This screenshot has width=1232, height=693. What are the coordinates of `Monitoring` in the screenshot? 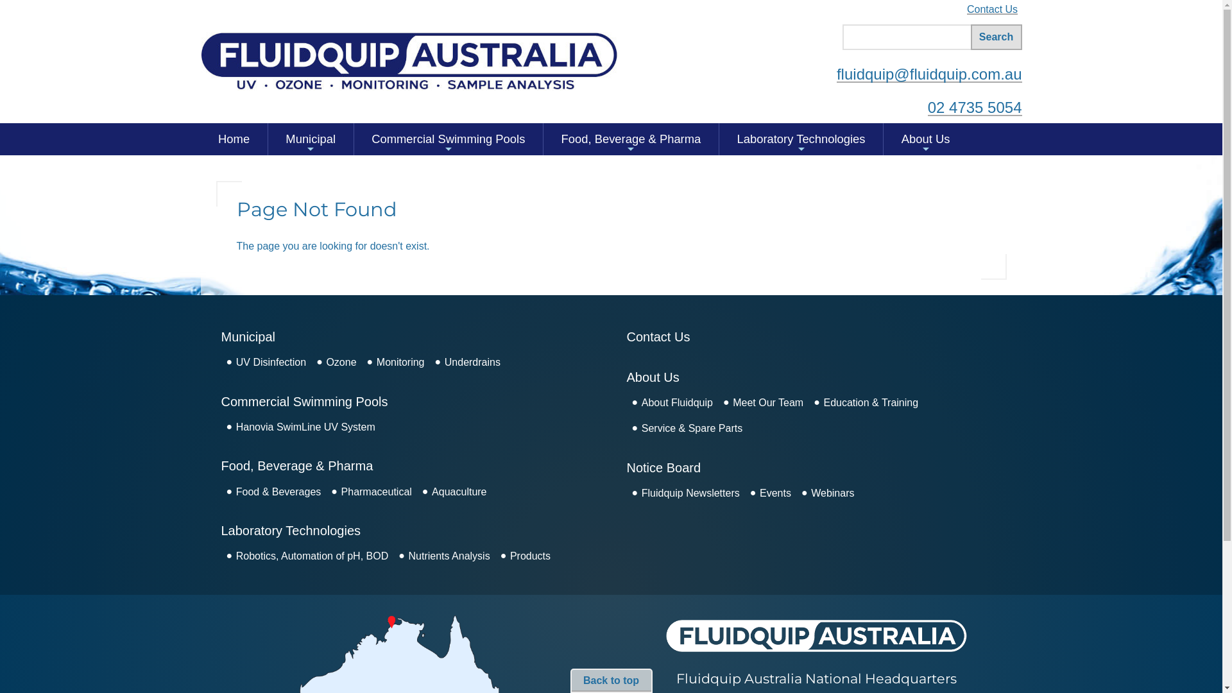 It's located at (400, 362).